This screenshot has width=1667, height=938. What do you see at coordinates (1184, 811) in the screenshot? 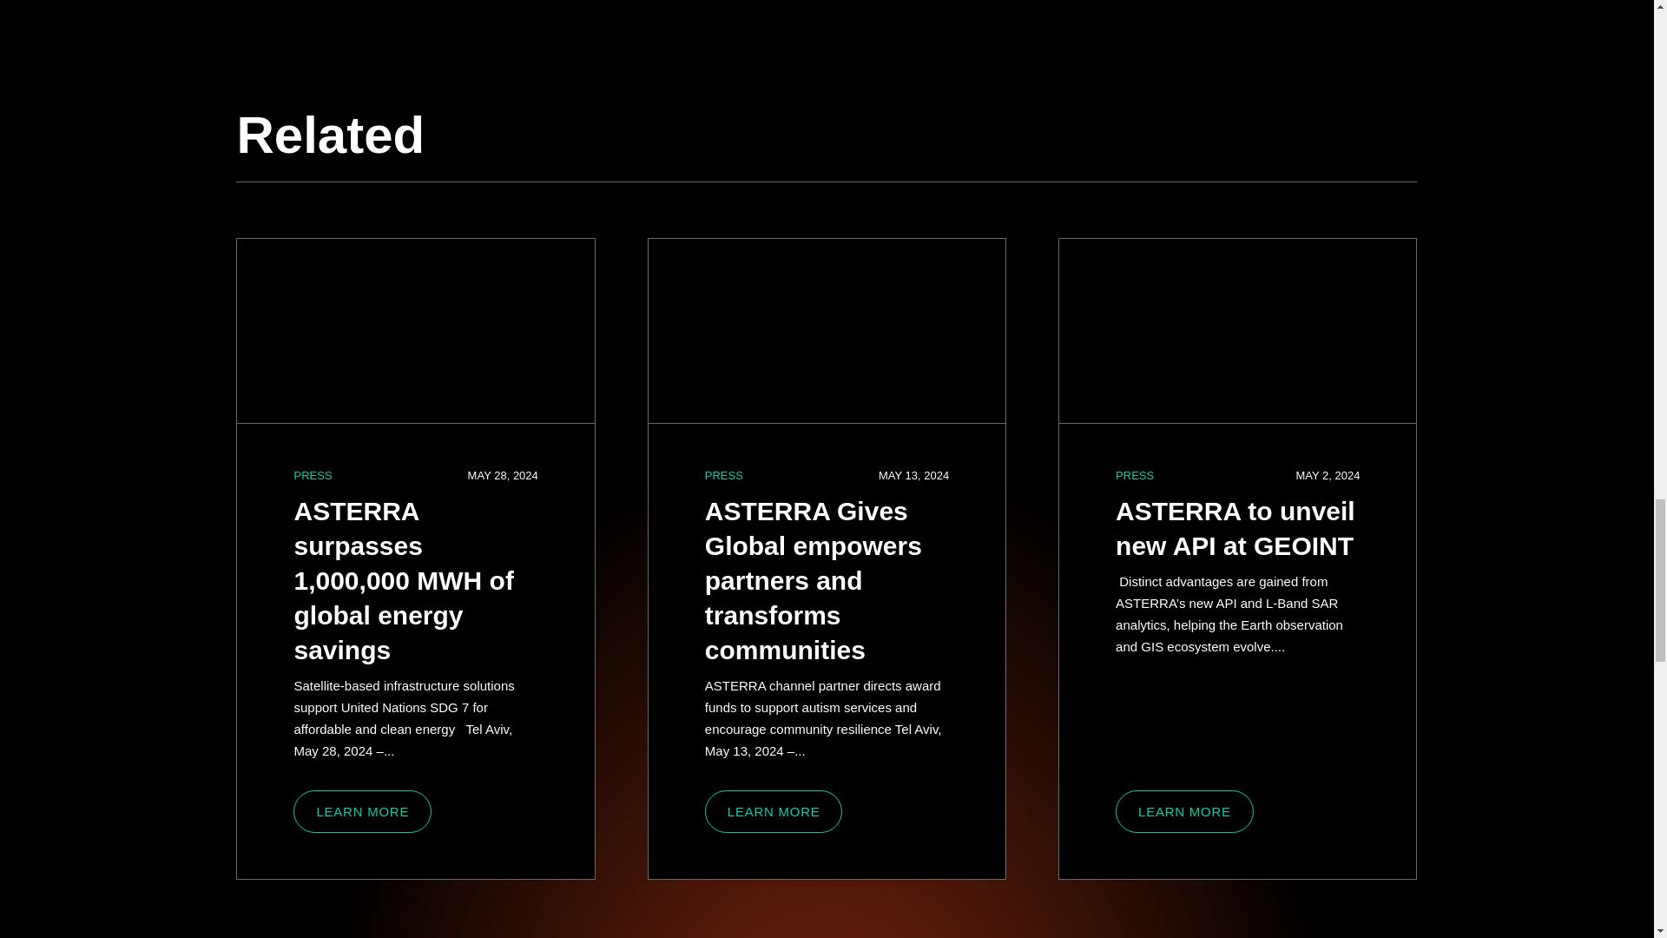
I see `LEARN MORE` at bounding box center [1184, 811].